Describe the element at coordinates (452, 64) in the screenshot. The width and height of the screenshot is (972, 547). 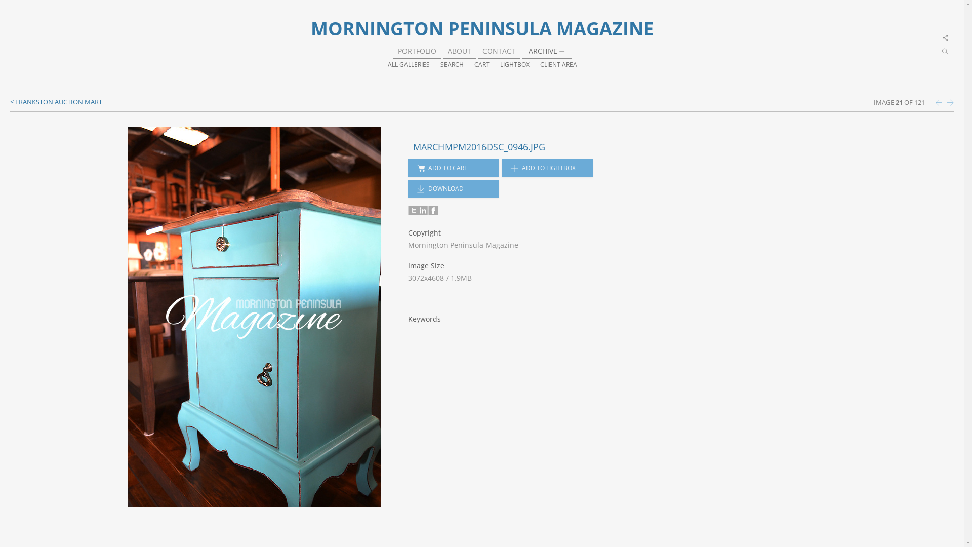
I see `SEARCH` at that location.